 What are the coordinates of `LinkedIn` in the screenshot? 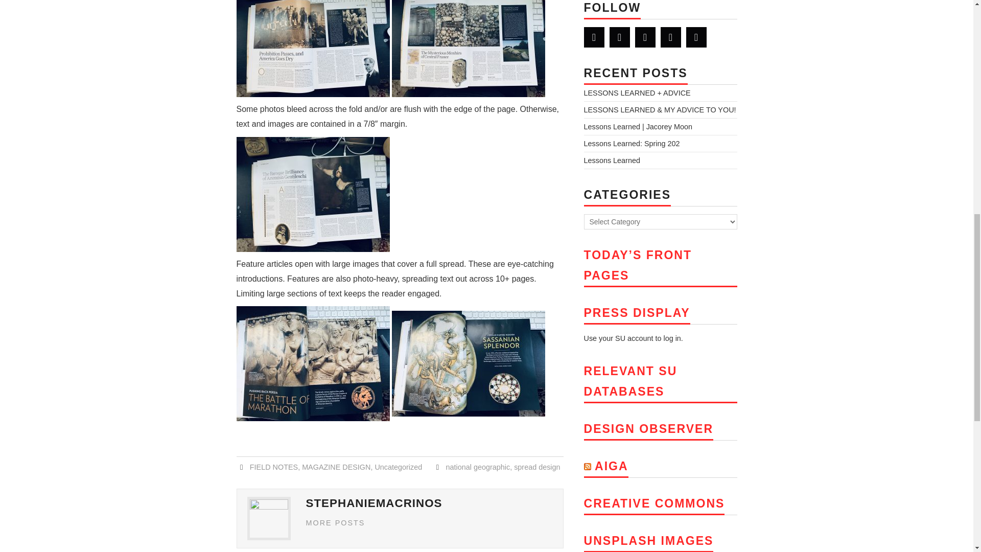 It's located at (619, 37).